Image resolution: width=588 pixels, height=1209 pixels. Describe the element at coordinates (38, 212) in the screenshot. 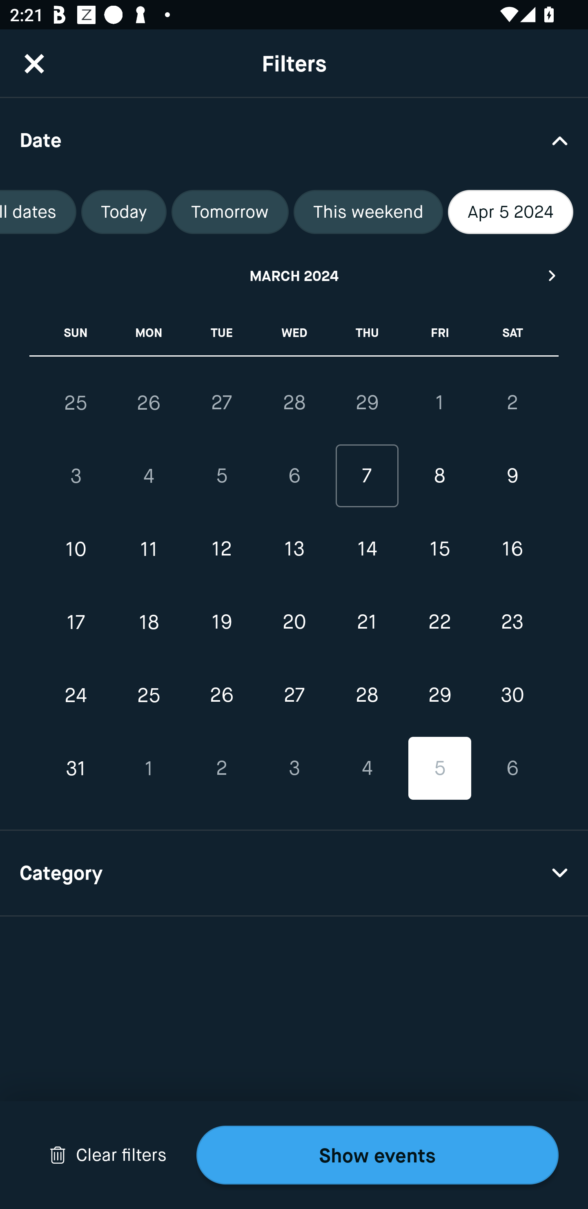

I see `All dates` at that location.